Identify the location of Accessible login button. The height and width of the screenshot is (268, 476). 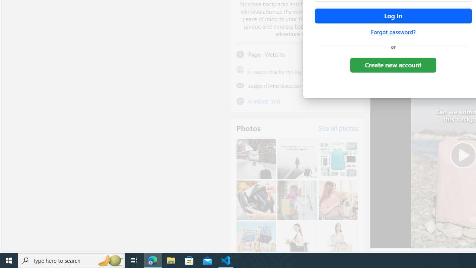
(393, 16).